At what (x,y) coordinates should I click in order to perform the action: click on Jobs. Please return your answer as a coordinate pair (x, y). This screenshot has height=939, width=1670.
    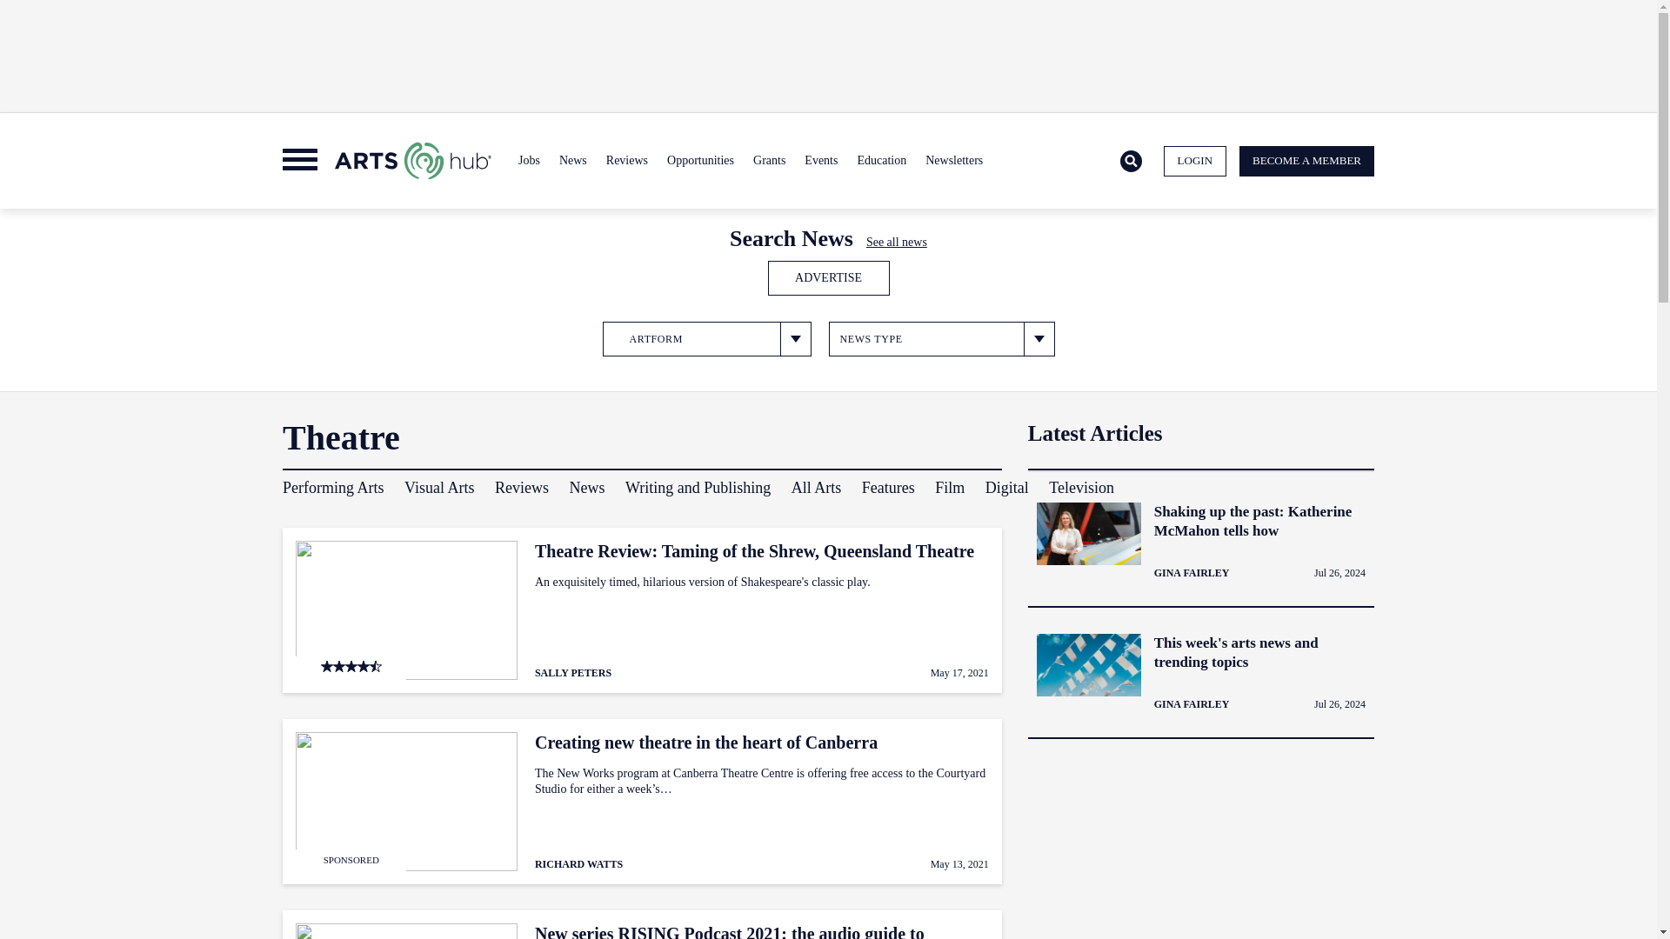
    Looking at the image, I should click on (529, 160).